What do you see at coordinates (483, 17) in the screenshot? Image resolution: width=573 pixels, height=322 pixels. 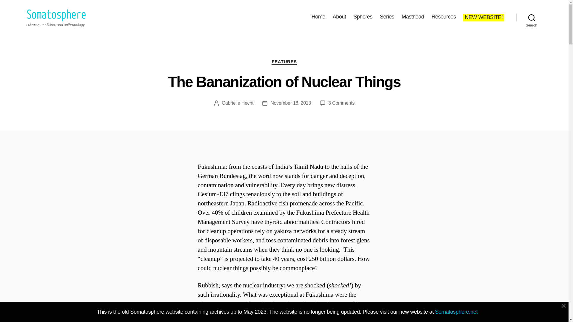 I see `NEW WEBSITE!` at bounding box center [483, 17].